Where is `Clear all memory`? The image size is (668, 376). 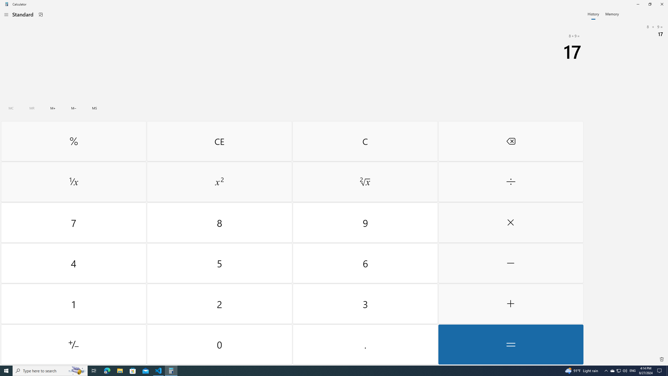 Clear all memory is located at coordinates (11, 108).